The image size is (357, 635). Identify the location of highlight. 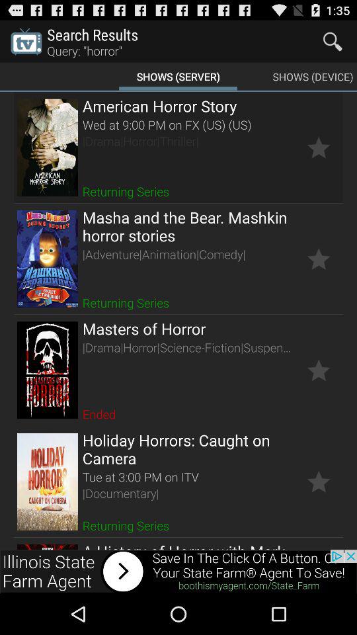
(319, 482).